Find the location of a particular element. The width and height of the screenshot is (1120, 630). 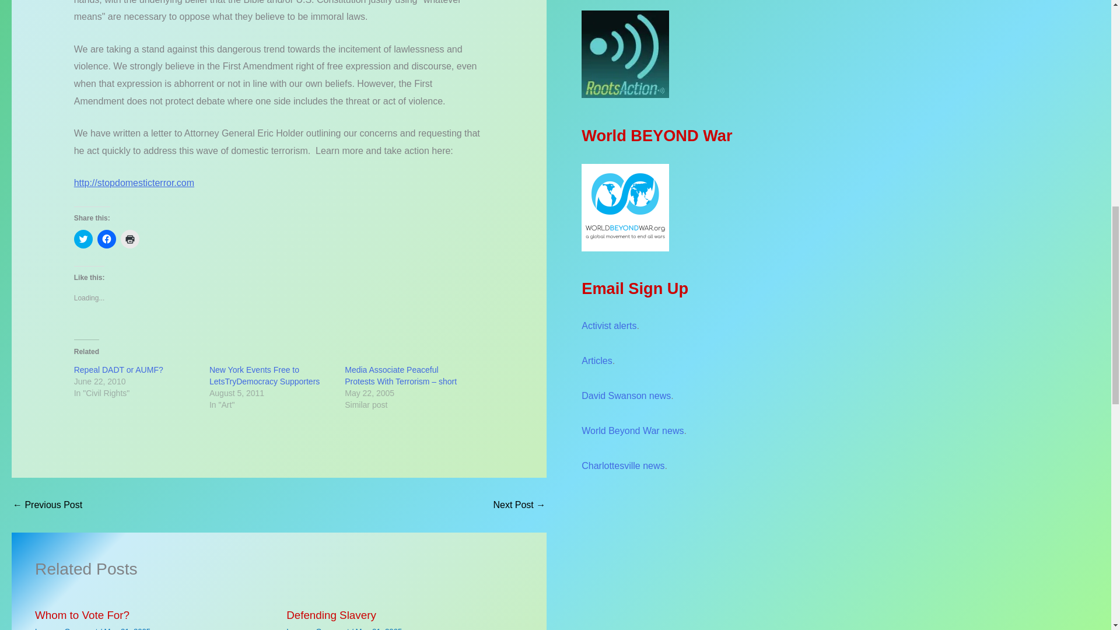

Your Daily Flashback of Real ACORN News is located at coordinates (47, 505).